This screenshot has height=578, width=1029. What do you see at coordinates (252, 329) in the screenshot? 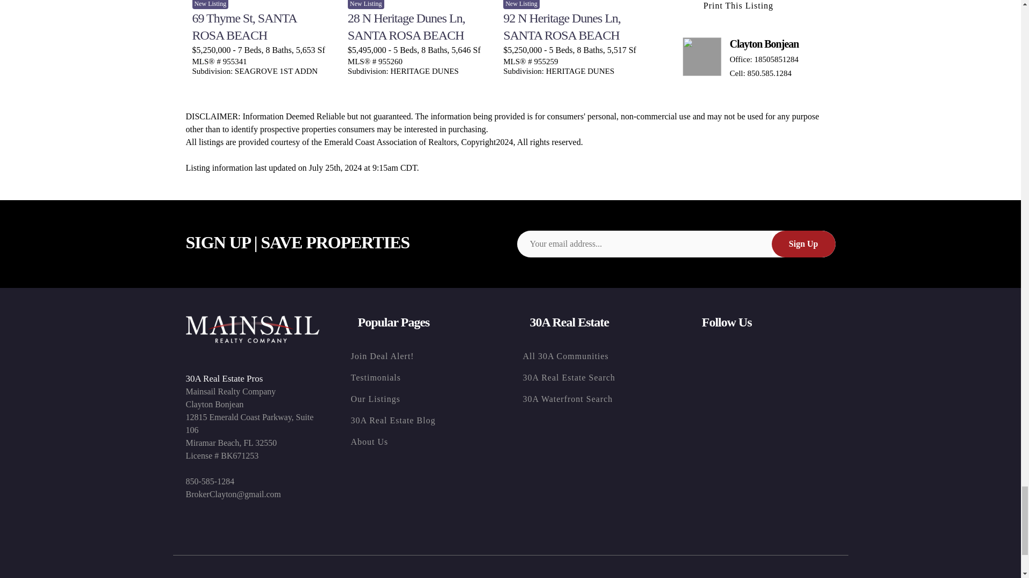
I see `Site Logo` at bounding box center [252, 329].